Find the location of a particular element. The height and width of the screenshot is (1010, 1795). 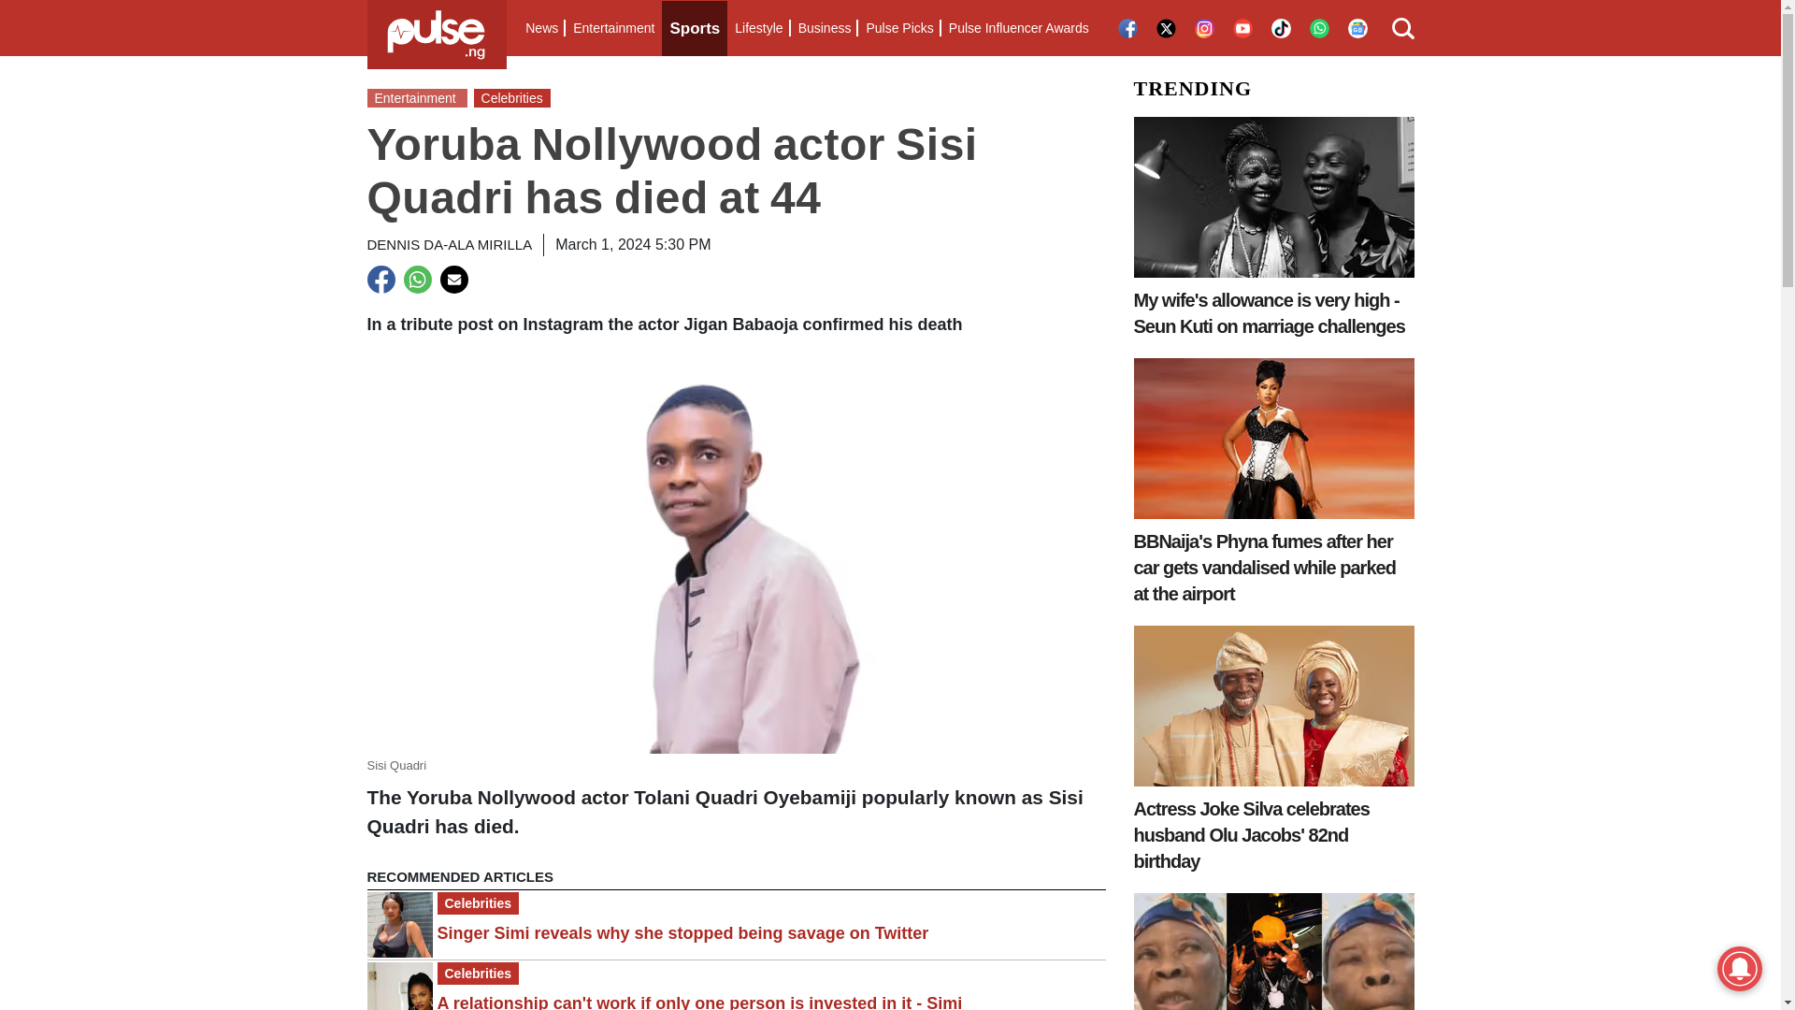

Lifestyle is located at coordinates (757, 28).